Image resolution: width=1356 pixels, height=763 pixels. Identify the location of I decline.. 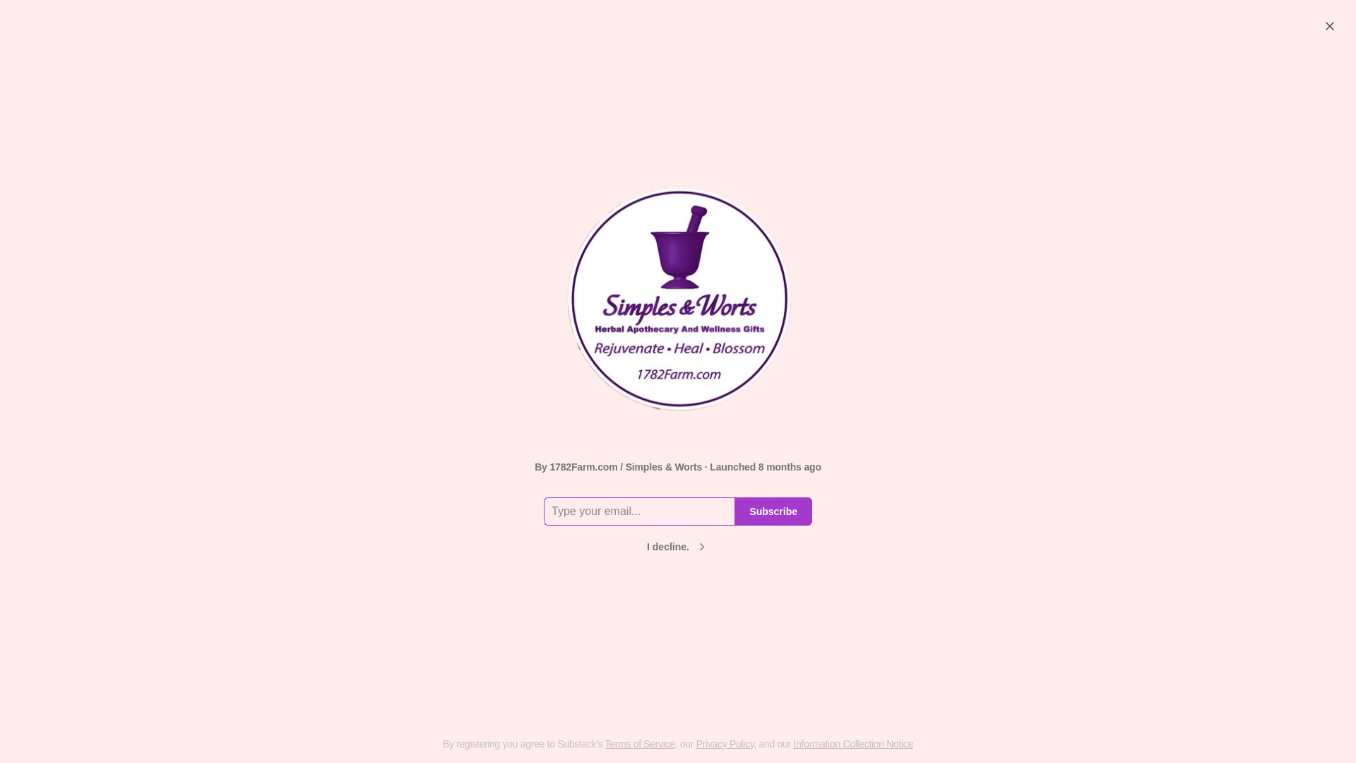
(678, 547).